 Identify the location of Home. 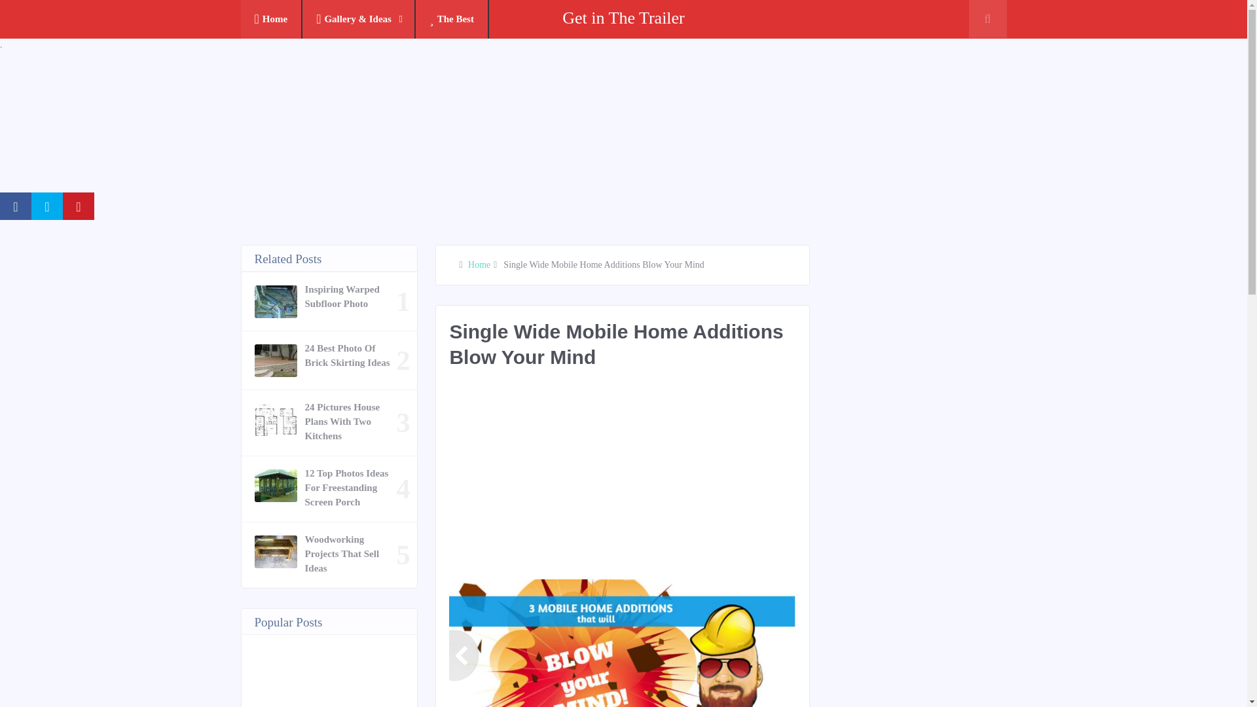
(272, 20).